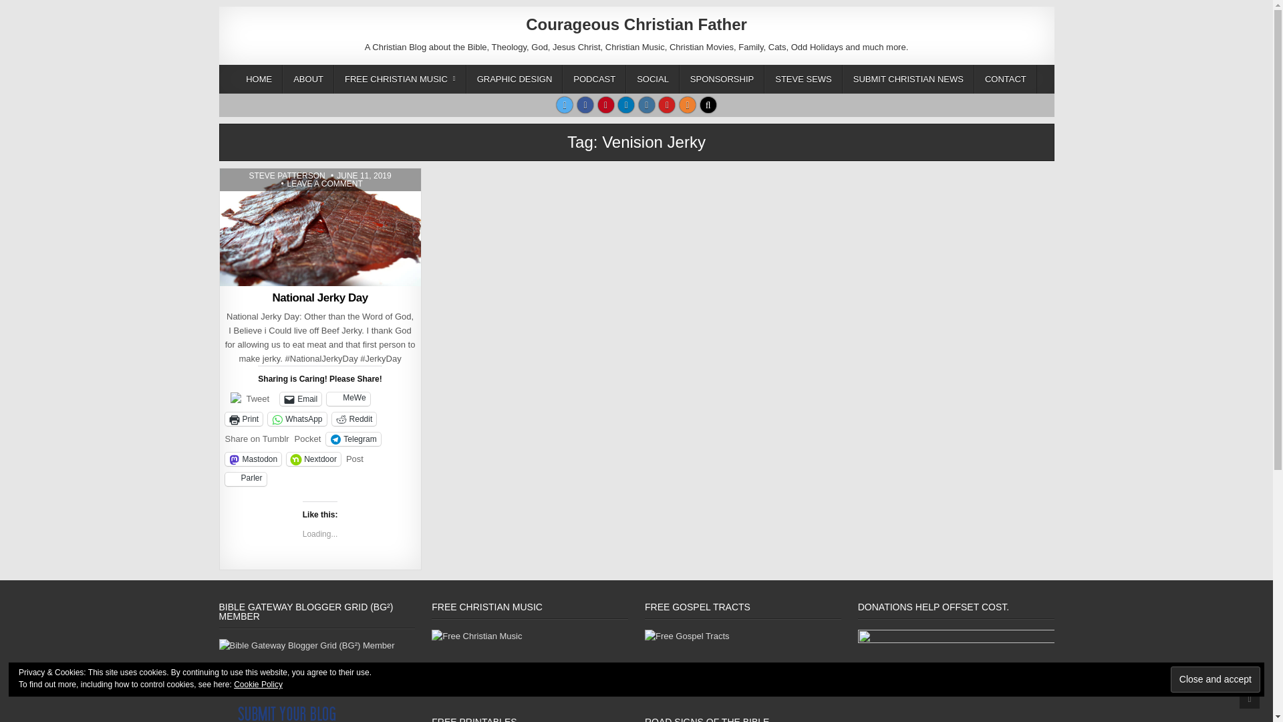 This screenshot has width=1283, height=722. Describe the element at coordinates (1005, 79) in the screenshot. I see `CONTACT` at that location.